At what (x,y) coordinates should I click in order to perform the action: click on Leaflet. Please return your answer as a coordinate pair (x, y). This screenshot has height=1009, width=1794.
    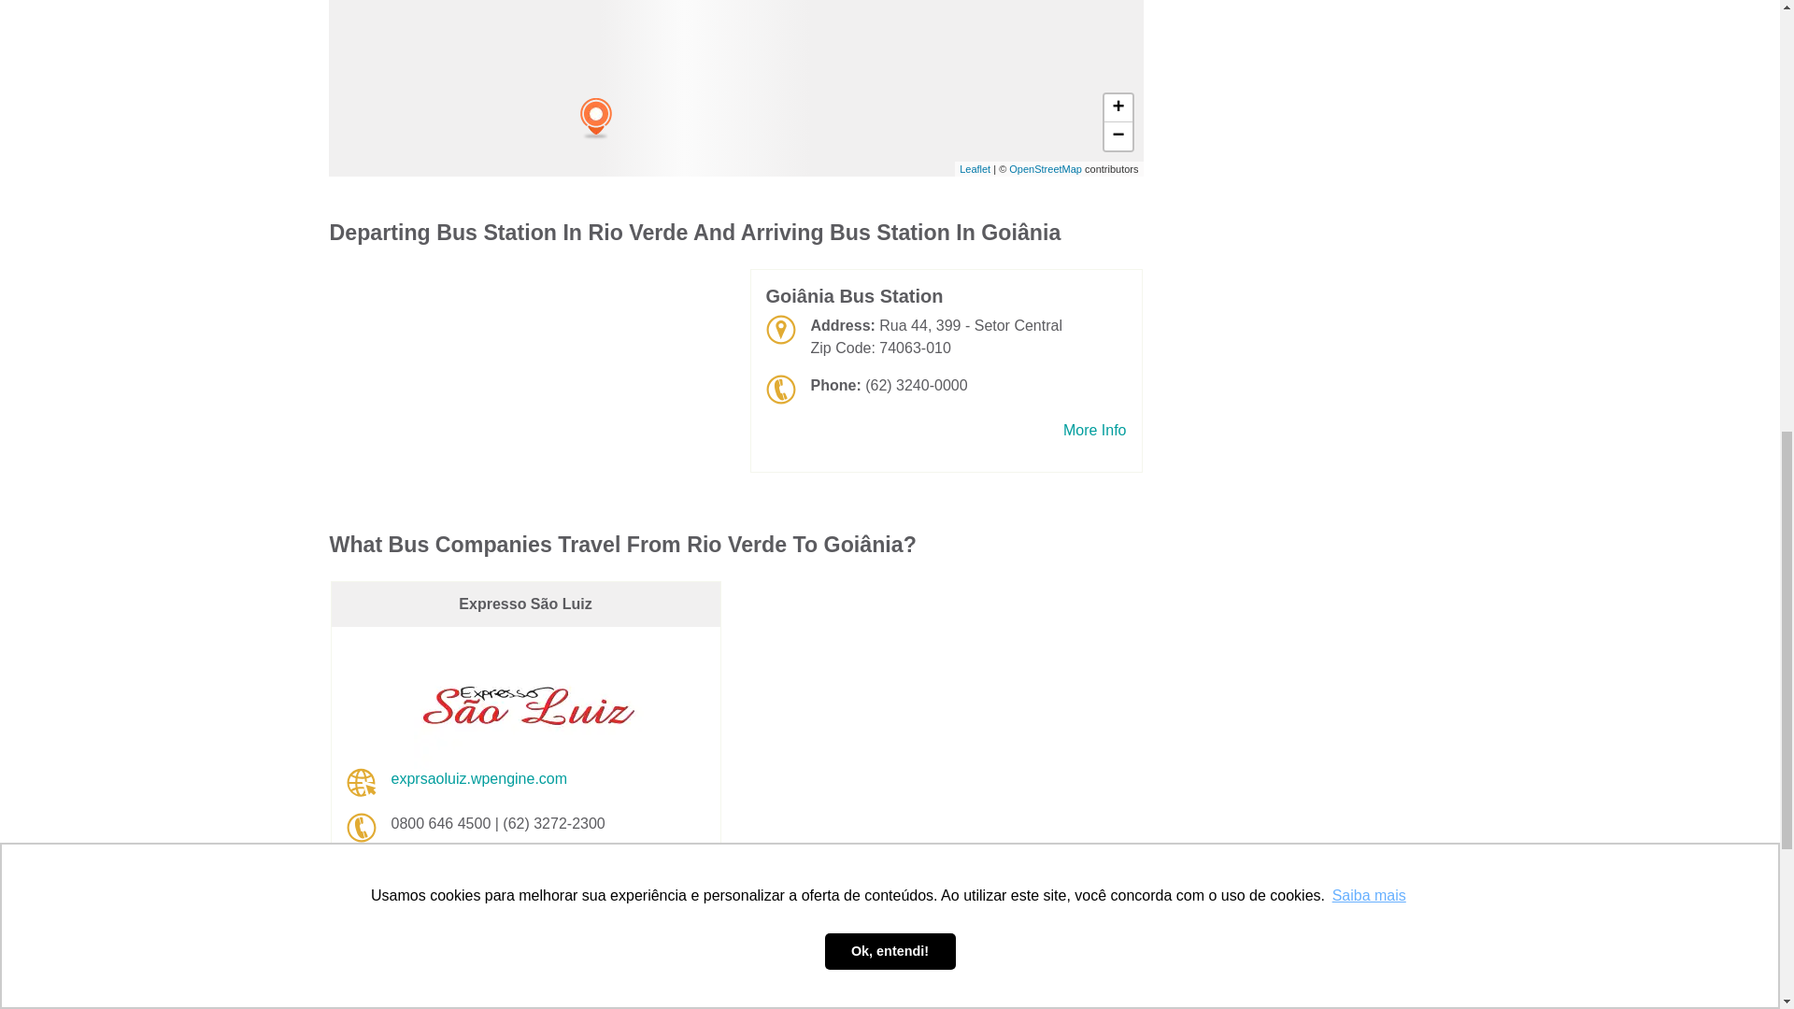
    Looking at the image, I should click on (975, 168).